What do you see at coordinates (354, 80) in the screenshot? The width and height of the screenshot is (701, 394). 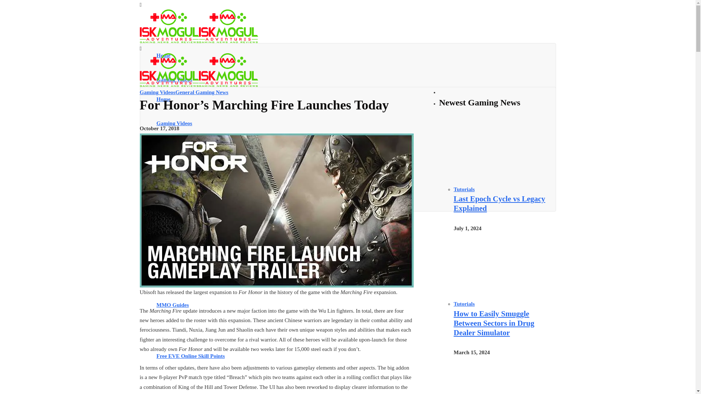 I see `Gaming Videos` at bounding box center [354, 80].